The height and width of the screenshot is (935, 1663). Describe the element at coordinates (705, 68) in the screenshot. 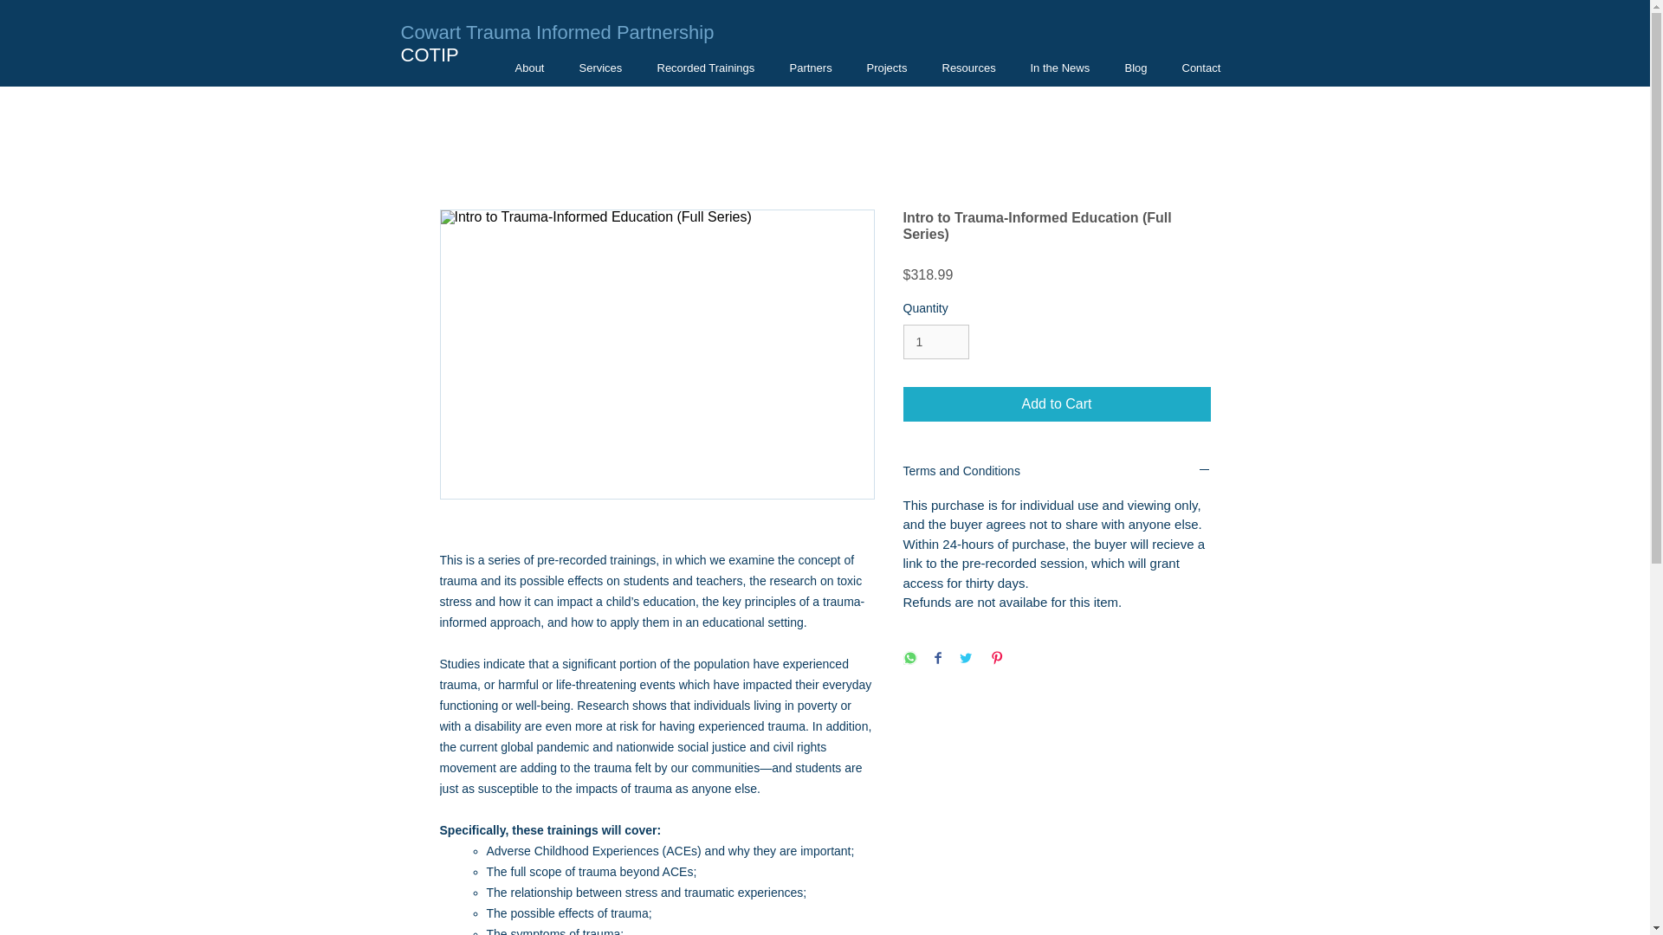

I see `Recorded Trainings` at that location.